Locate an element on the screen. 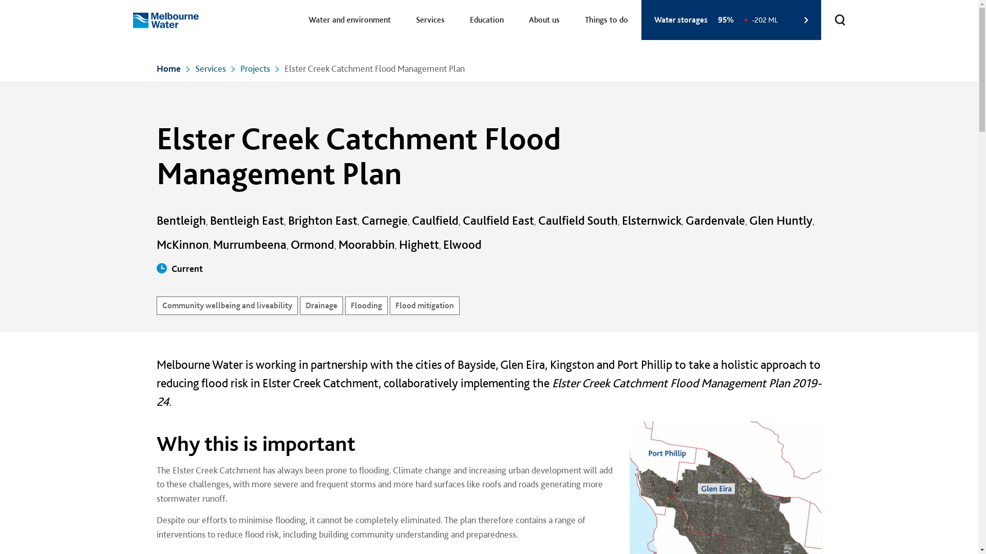 The image size is (986, 554). Murrumbeena is located at coordinates (250, 244).